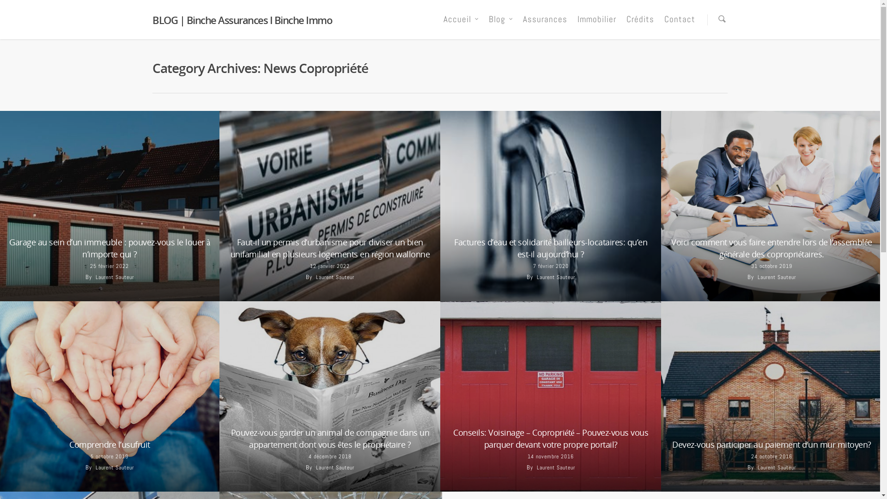  I want to click on Laurent Sauteur, so click(777, 468).